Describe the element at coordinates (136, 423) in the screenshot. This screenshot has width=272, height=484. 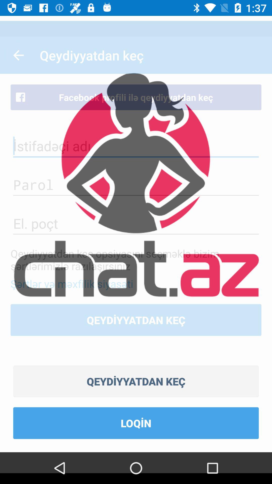
I see `turn off the loqin item` at that location.